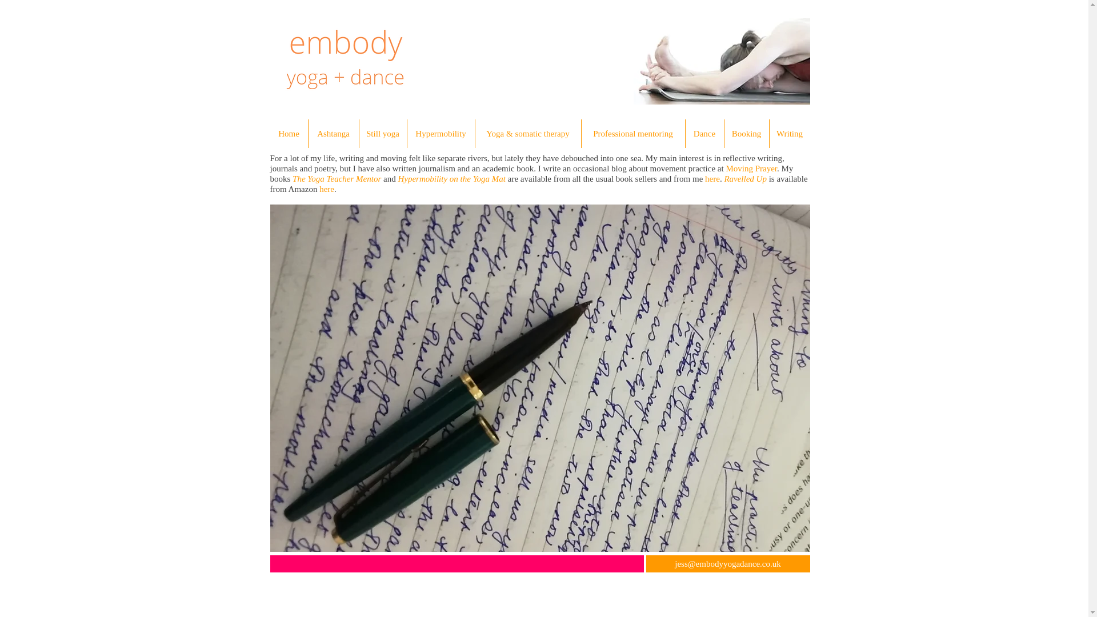 The height and width of the screenshot is (617, 1097). I want to click on here, so click(327, 189).